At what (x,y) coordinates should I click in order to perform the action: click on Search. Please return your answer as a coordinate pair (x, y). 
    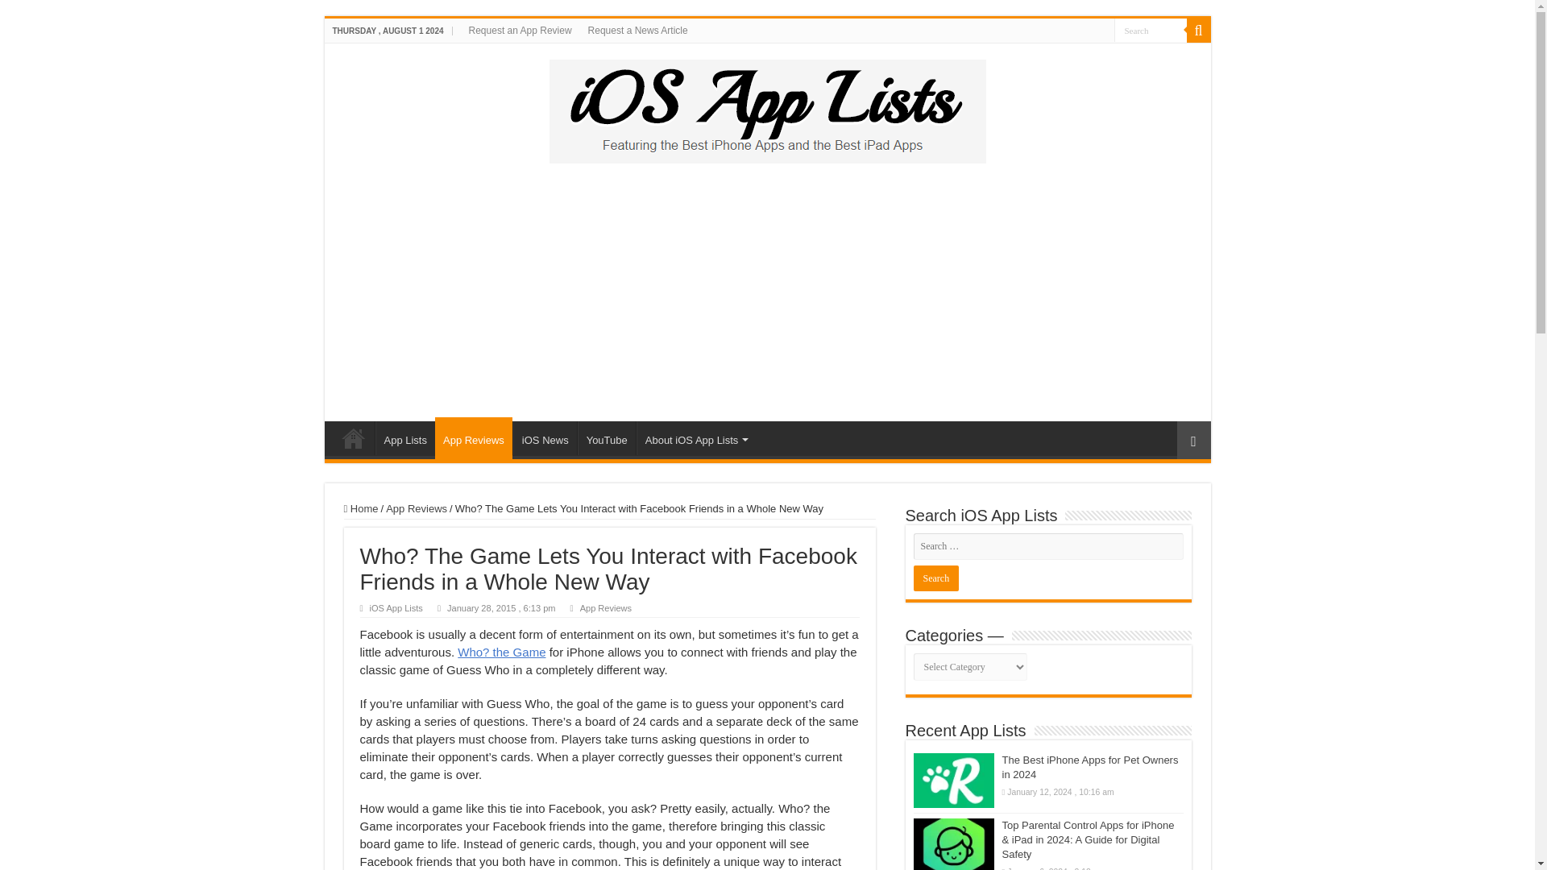
    Looking at the image, I should click on (1197, 30).